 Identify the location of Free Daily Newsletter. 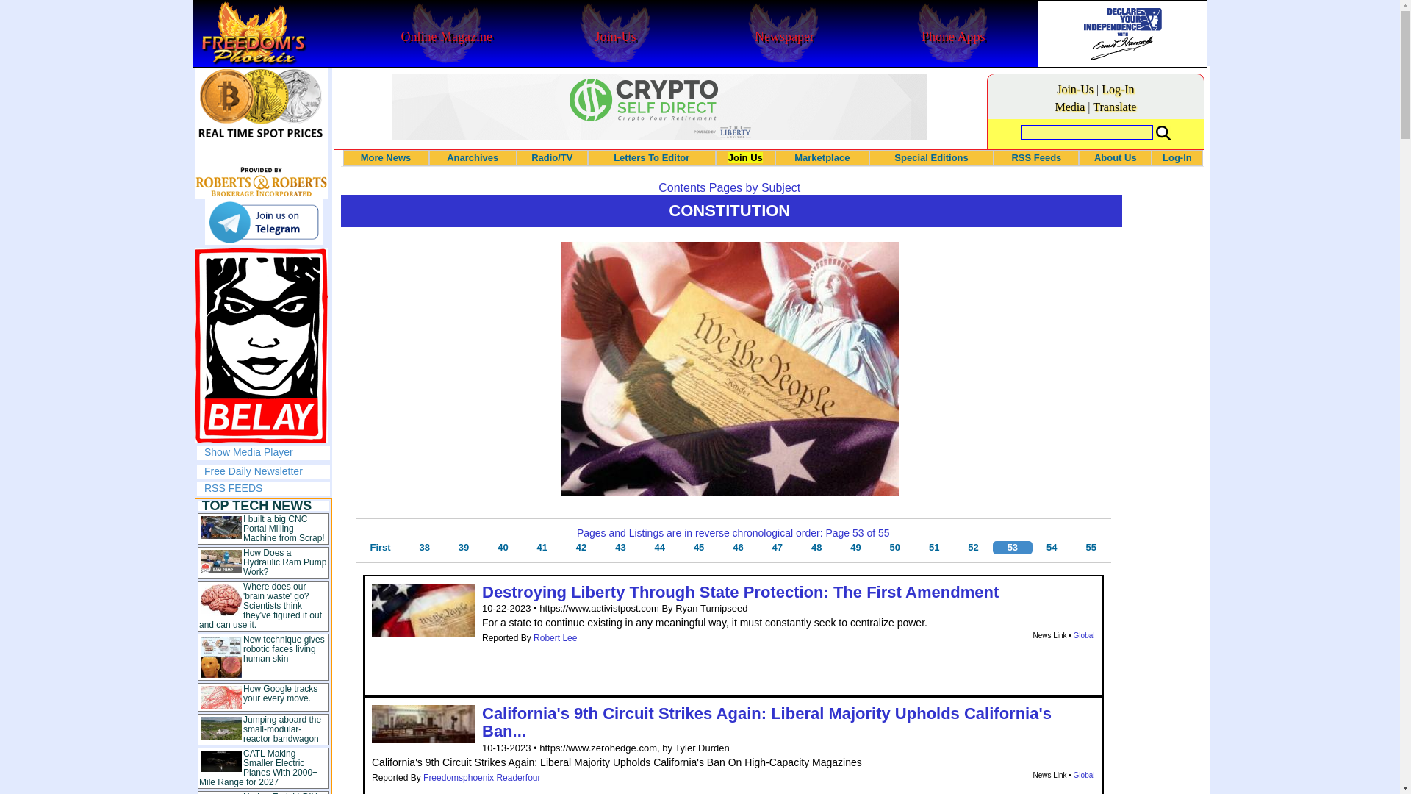
(254, 471).